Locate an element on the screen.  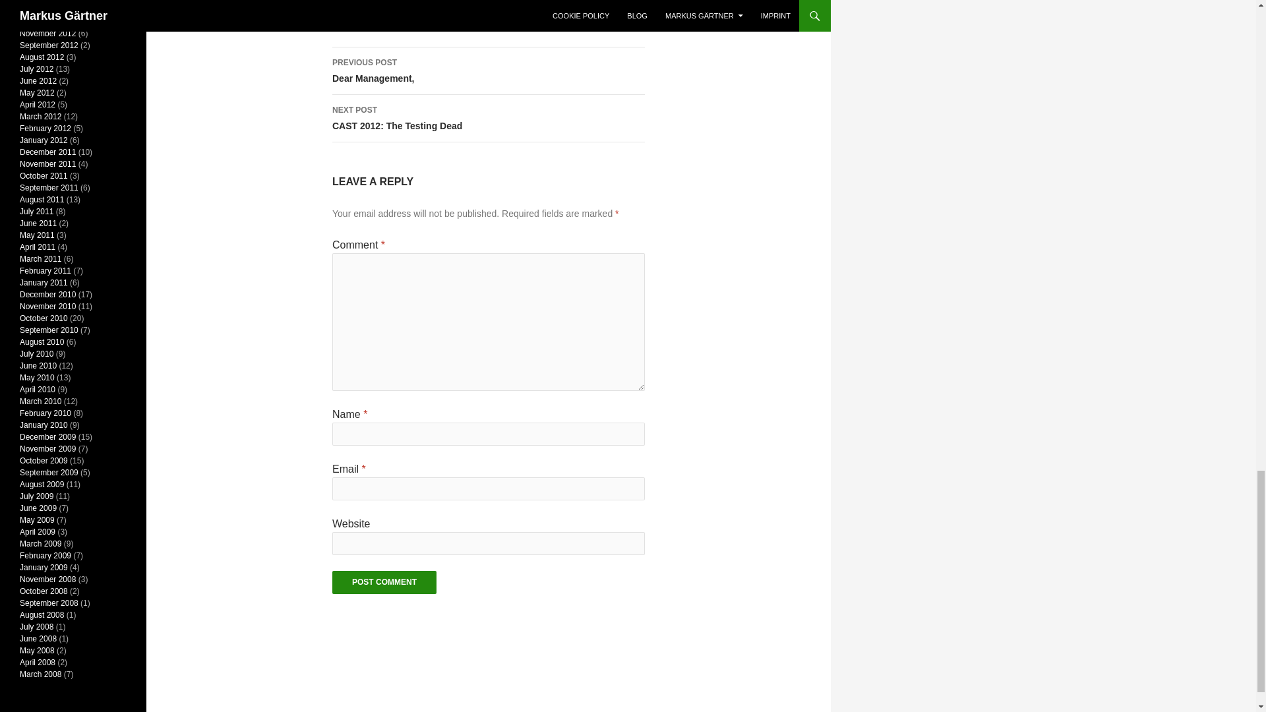
LinkedIn is located at coordinates (368, 1).